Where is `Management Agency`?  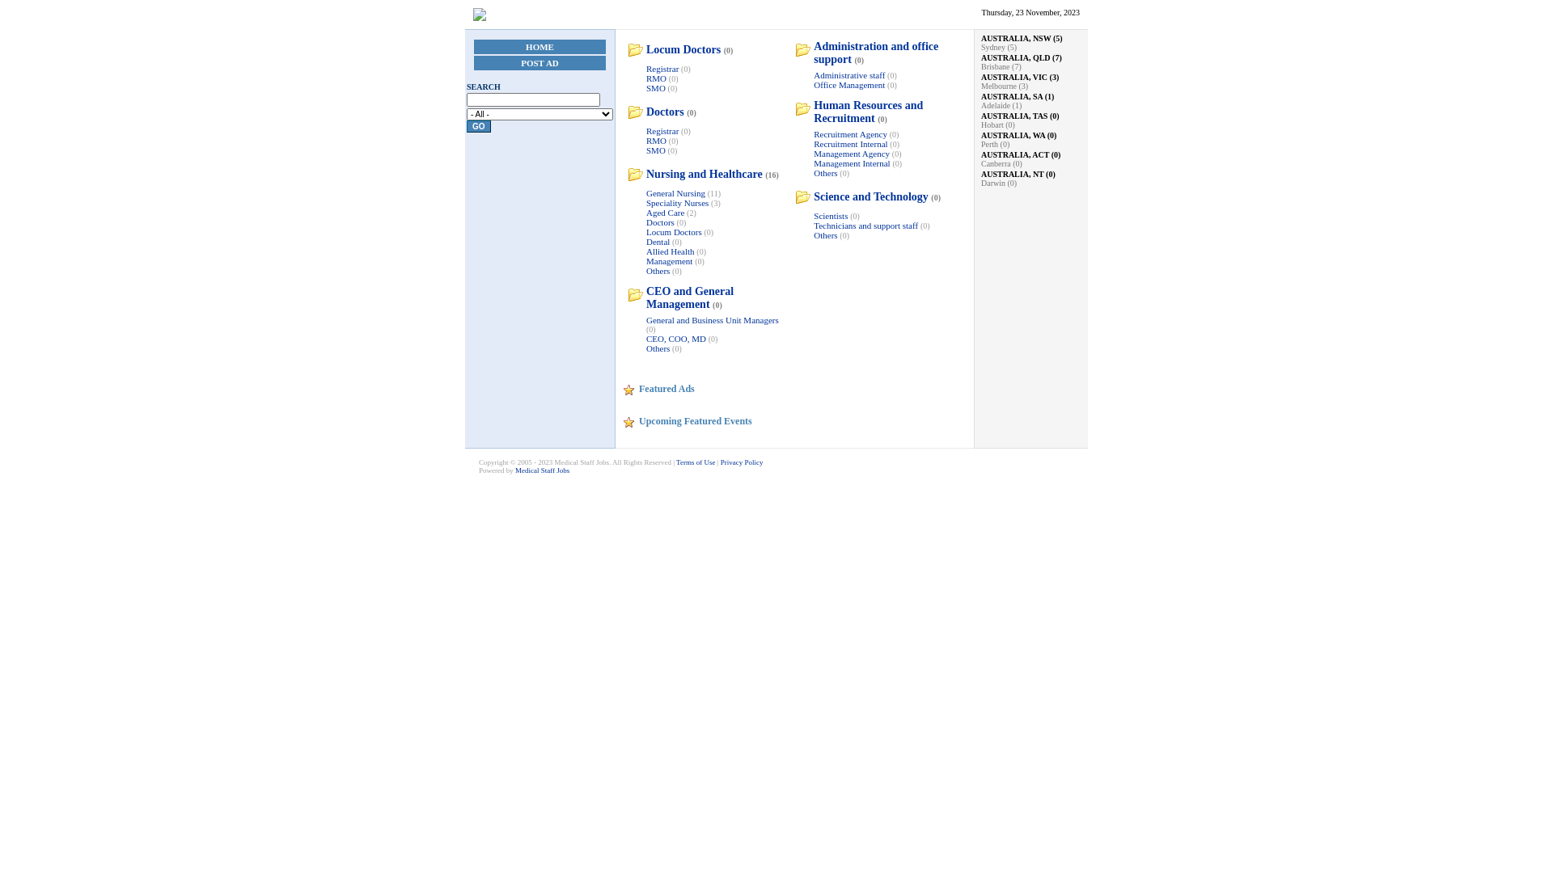
Management Agency is located at coordinates (852, 154).